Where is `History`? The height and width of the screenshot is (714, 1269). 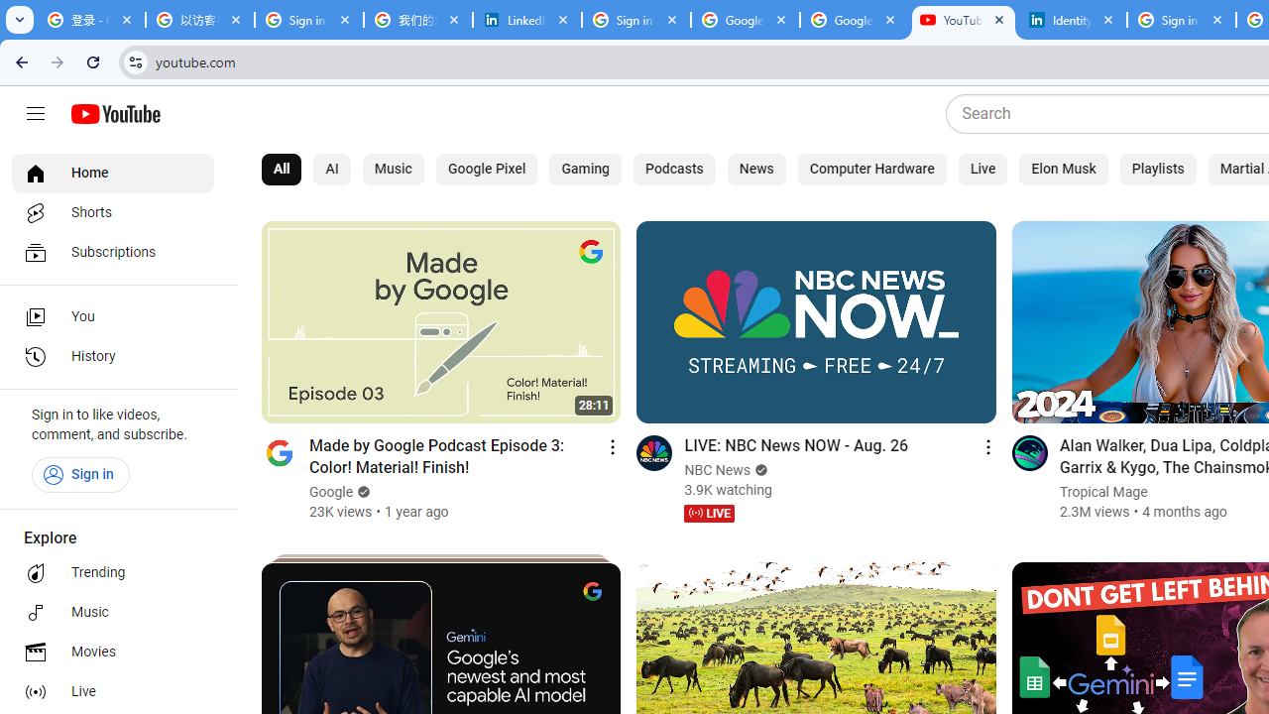
History is located at coordinates (113, 357).